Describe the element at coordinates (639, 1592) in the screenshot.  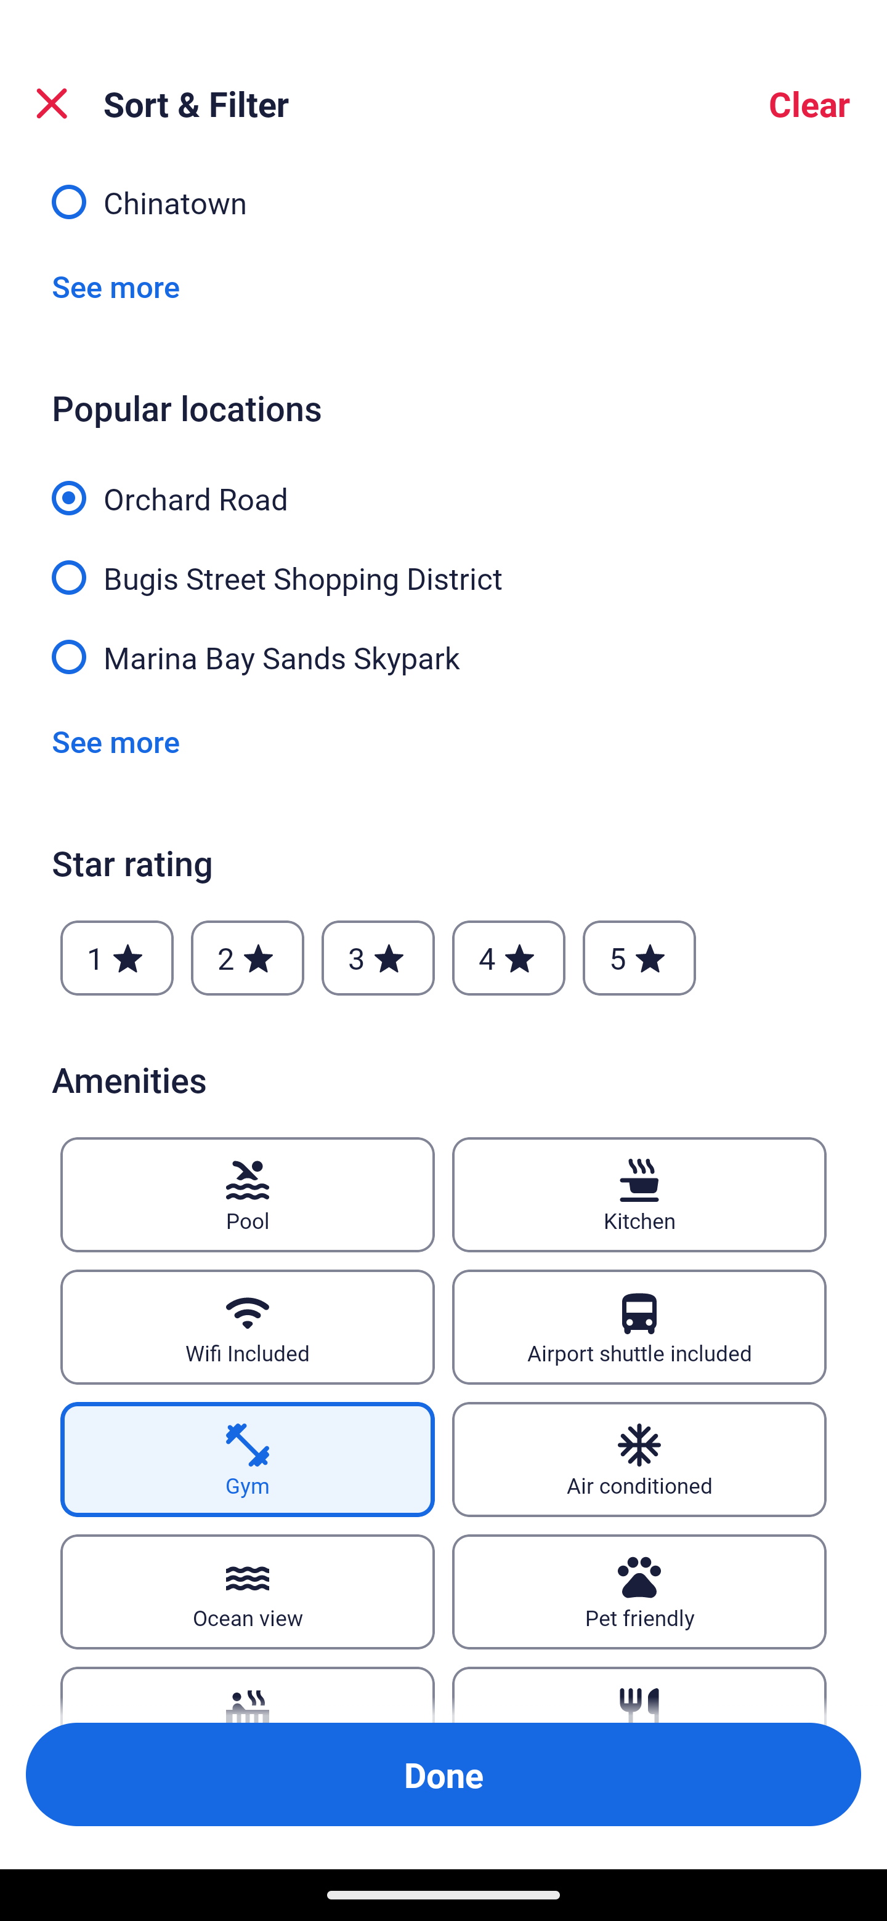
I see `Pet friendly` at that location.